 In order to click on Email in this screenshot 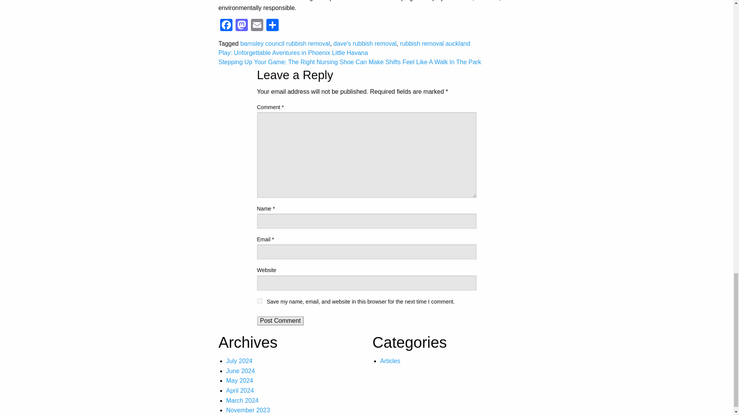, I will do `click(257, 26)`.